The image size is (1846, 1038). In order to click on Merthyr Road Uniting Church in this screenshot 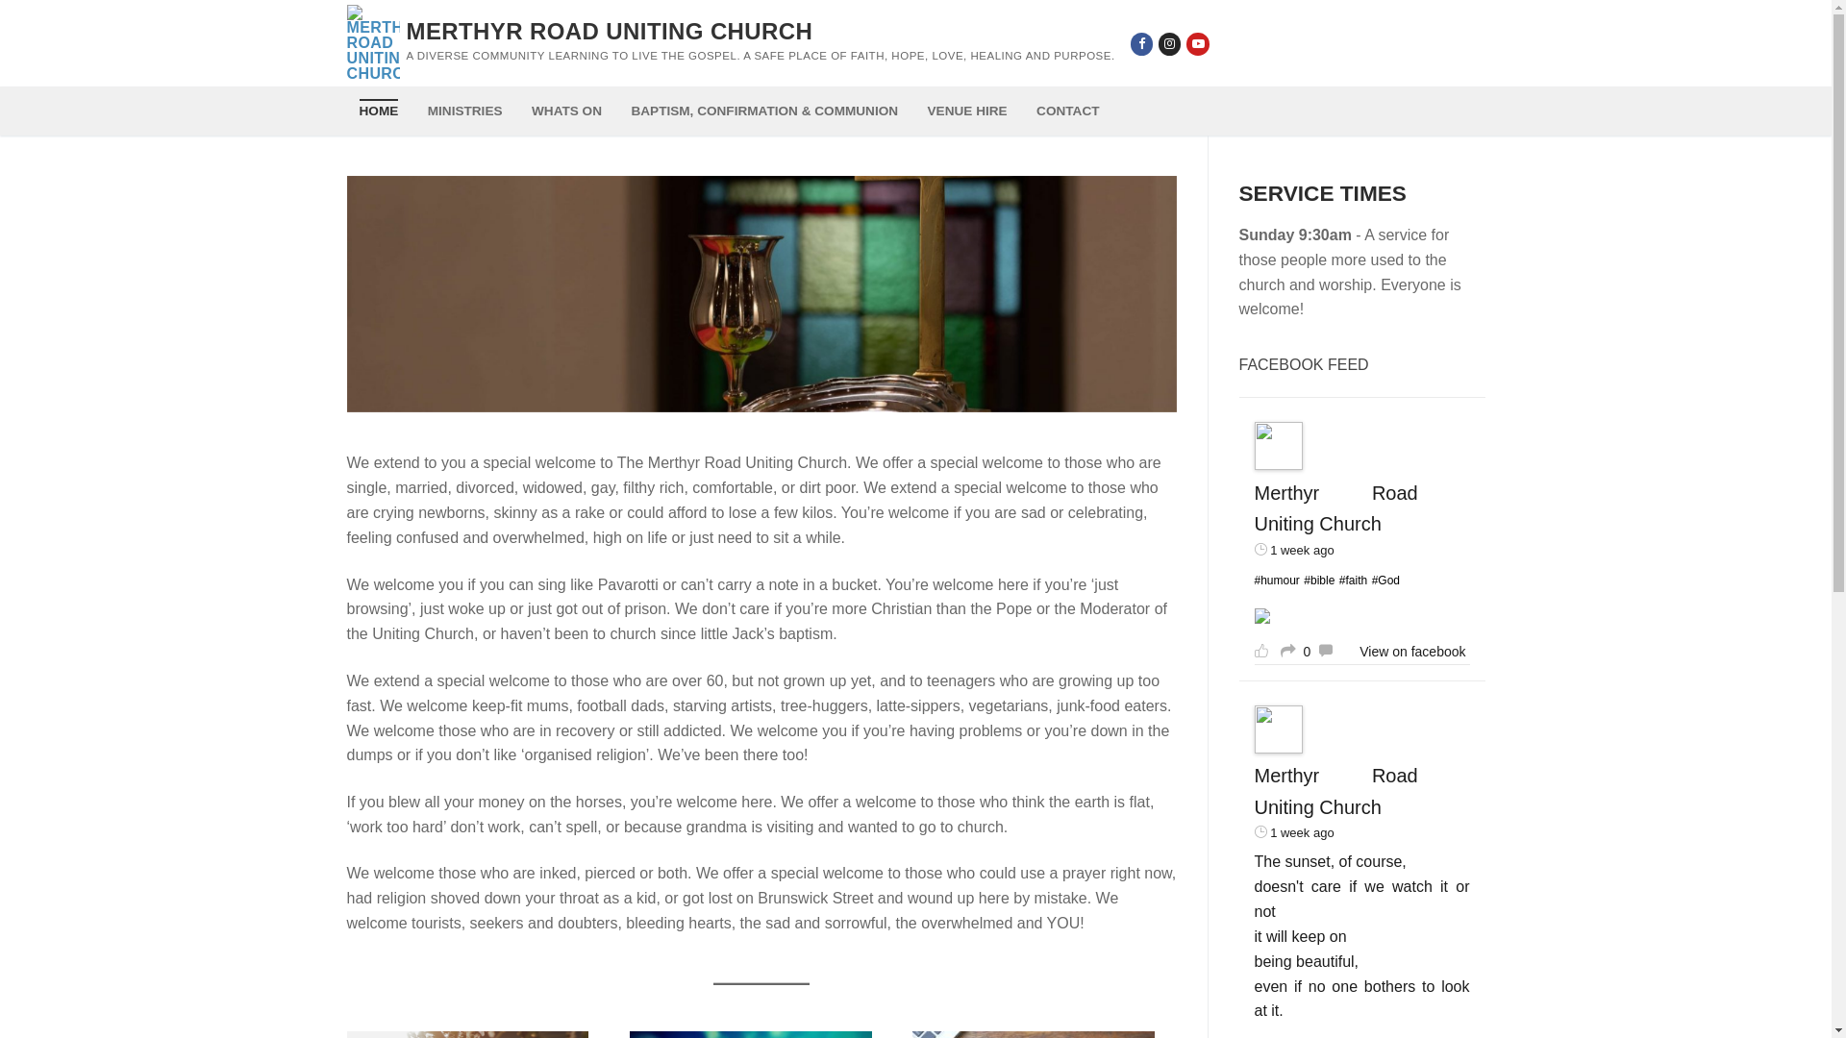, I will do `click(1335, 508)`.